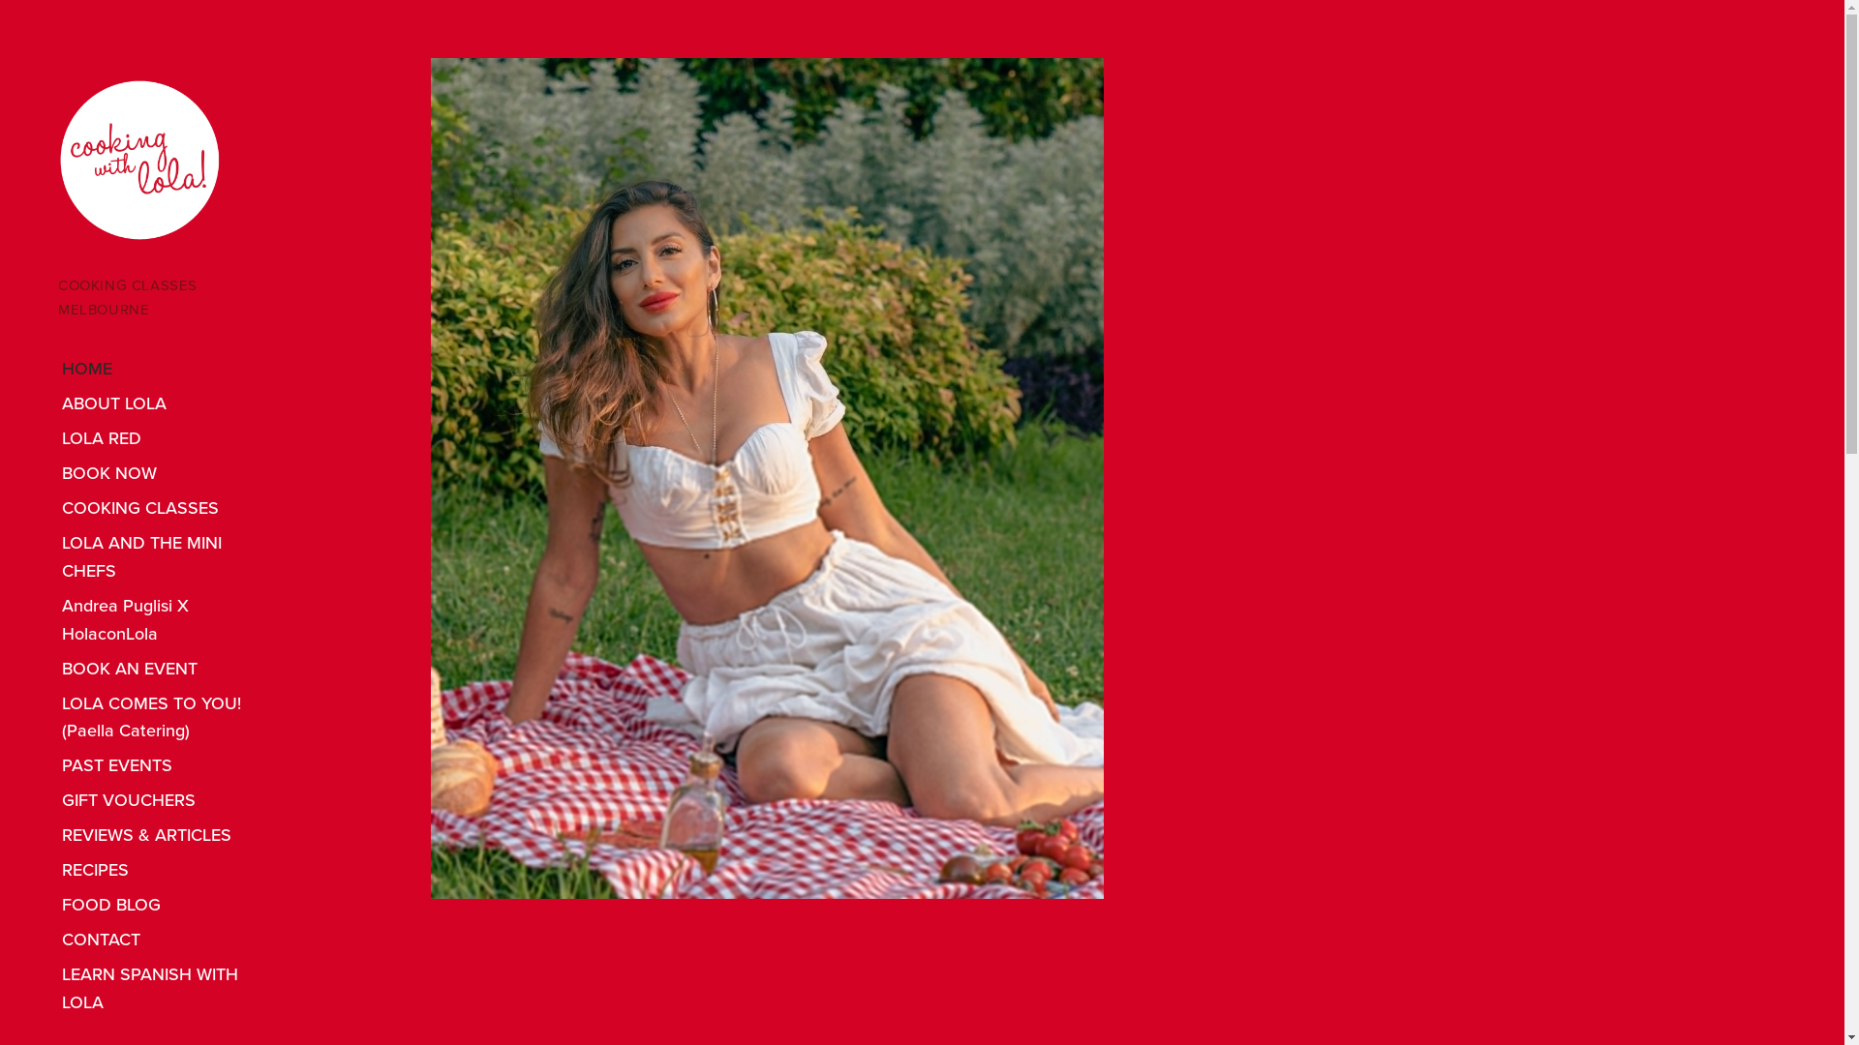  Describe the element at coordinates (163, 508) in the screenshot. I see `COOKING CLASSES` at that location.